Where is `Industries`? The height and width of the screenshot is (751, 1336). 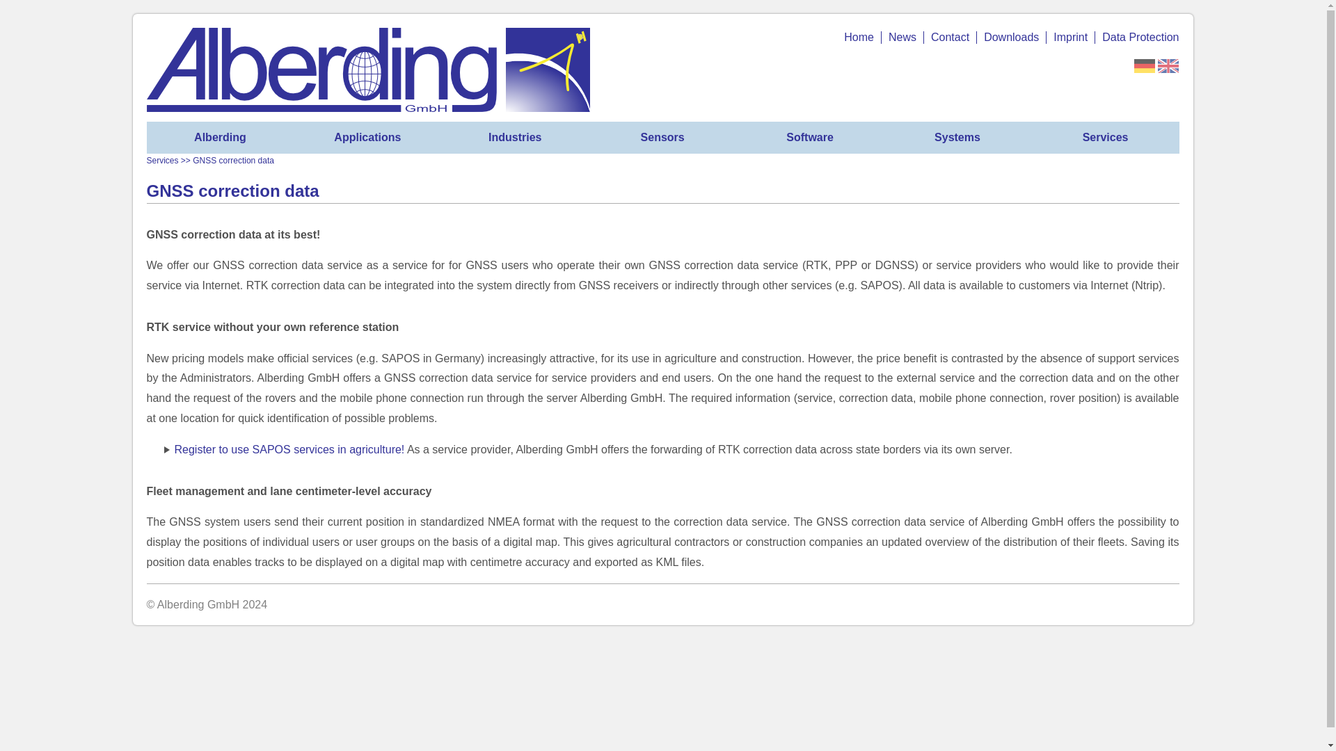 Industries is located at coordinates (515, 138).